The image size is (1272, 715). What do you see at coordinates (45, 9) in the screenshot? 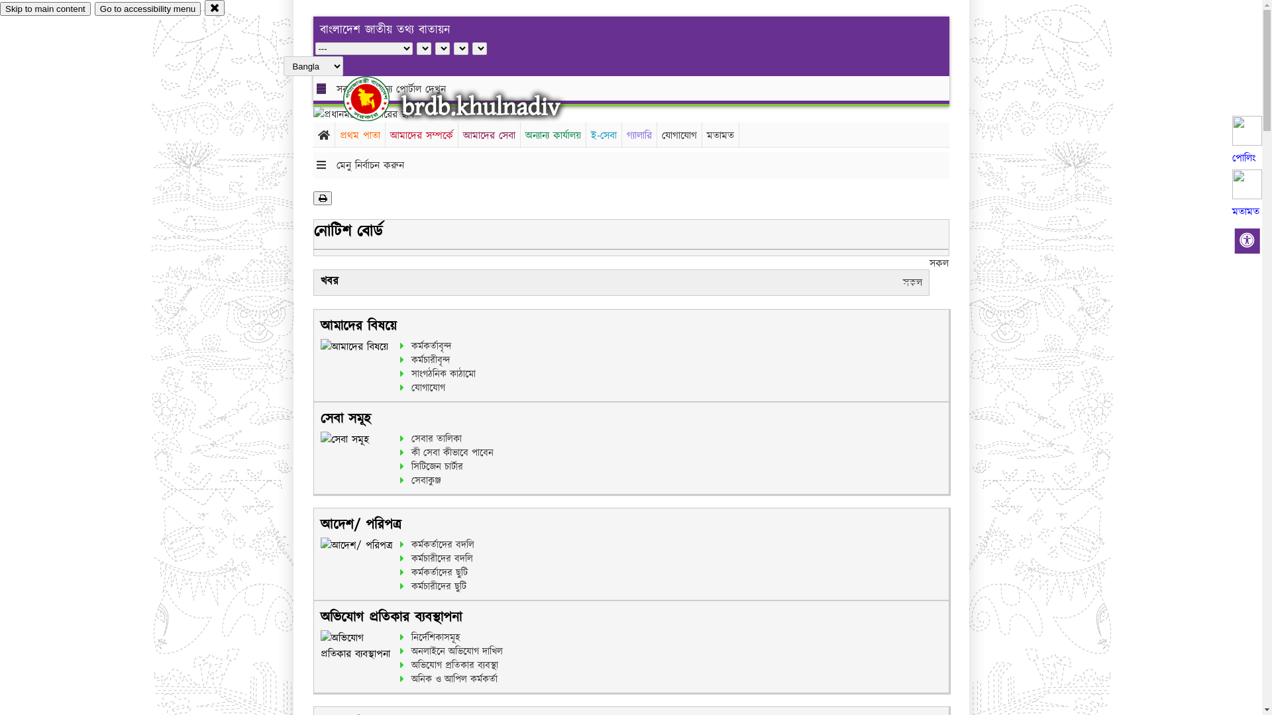
I see `Skip to main content` at bounding box center [45, 9].